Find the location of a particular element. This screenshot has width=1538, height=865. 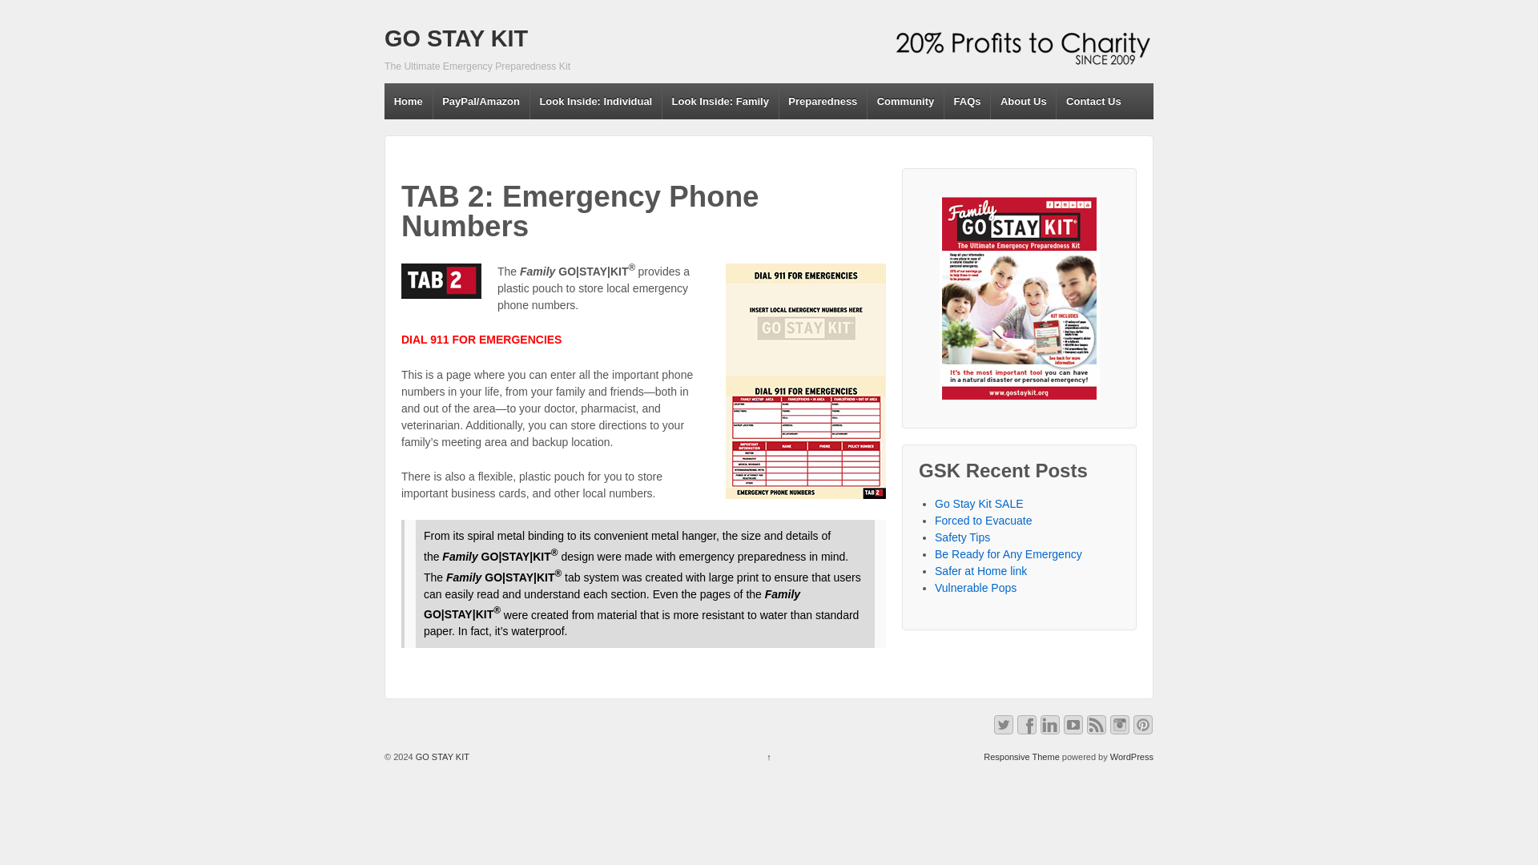

Look Inside: Individual is located at coordinates (594, 101).